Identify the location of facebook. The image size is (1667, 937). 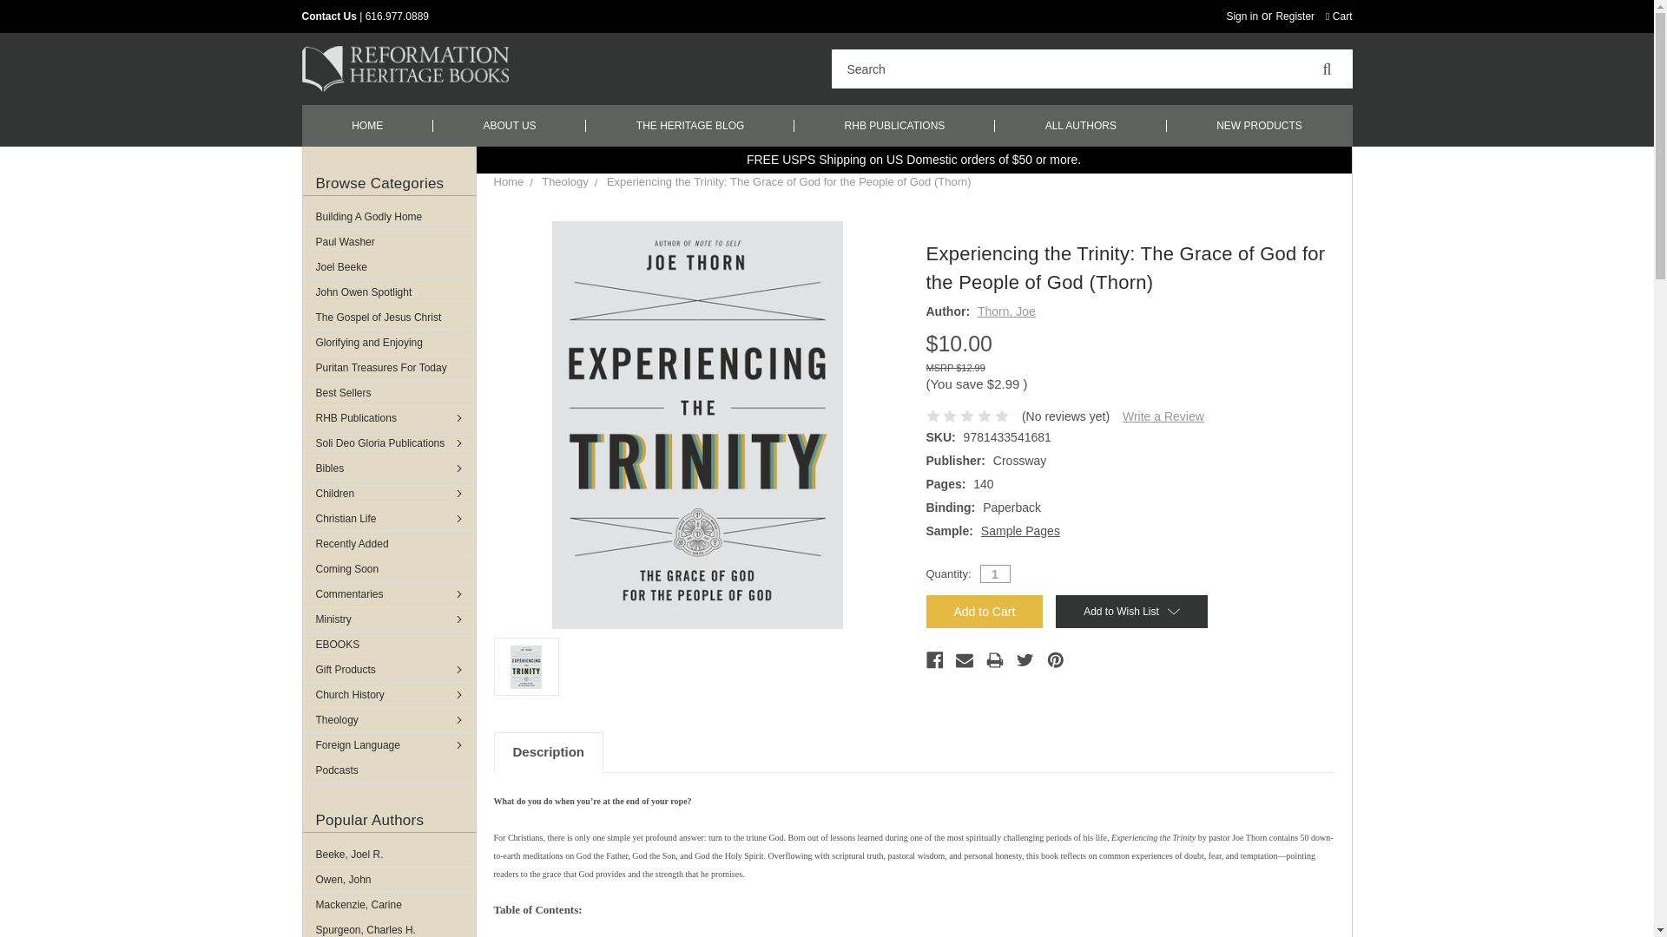
(934, 659).